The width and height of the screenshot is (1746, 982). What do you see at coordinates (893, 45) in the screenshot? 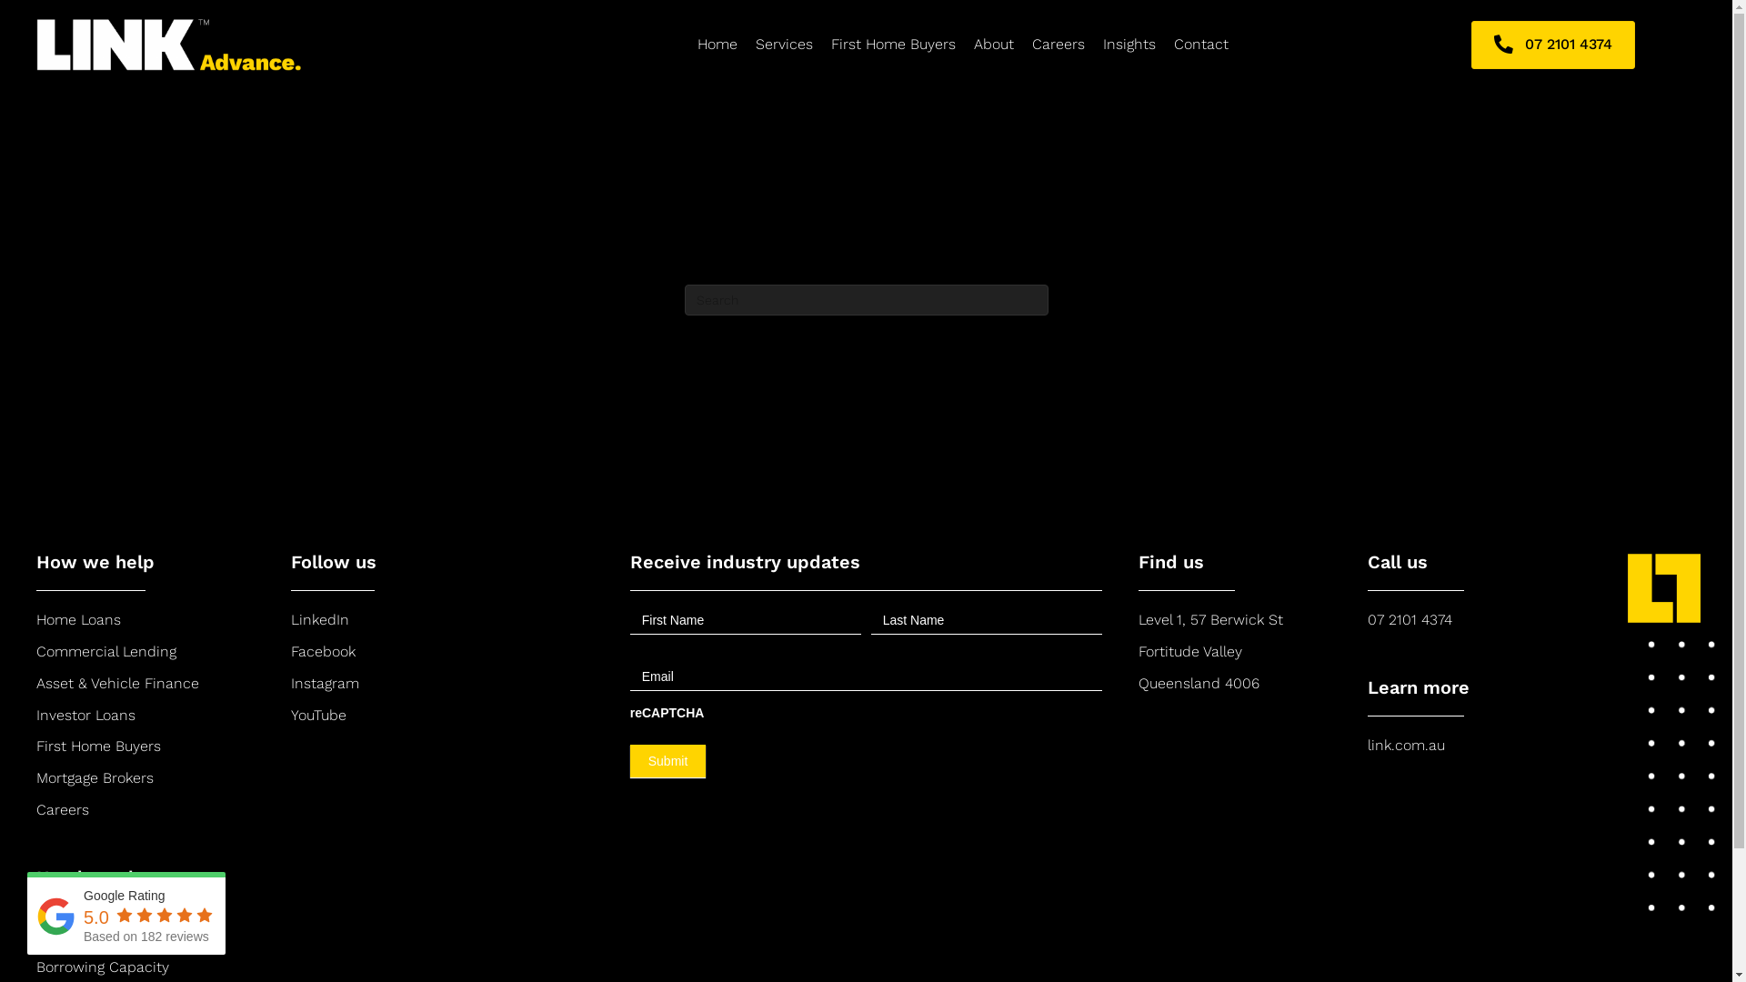
I see `First Home Buyers` at bounding box center [893, 45].